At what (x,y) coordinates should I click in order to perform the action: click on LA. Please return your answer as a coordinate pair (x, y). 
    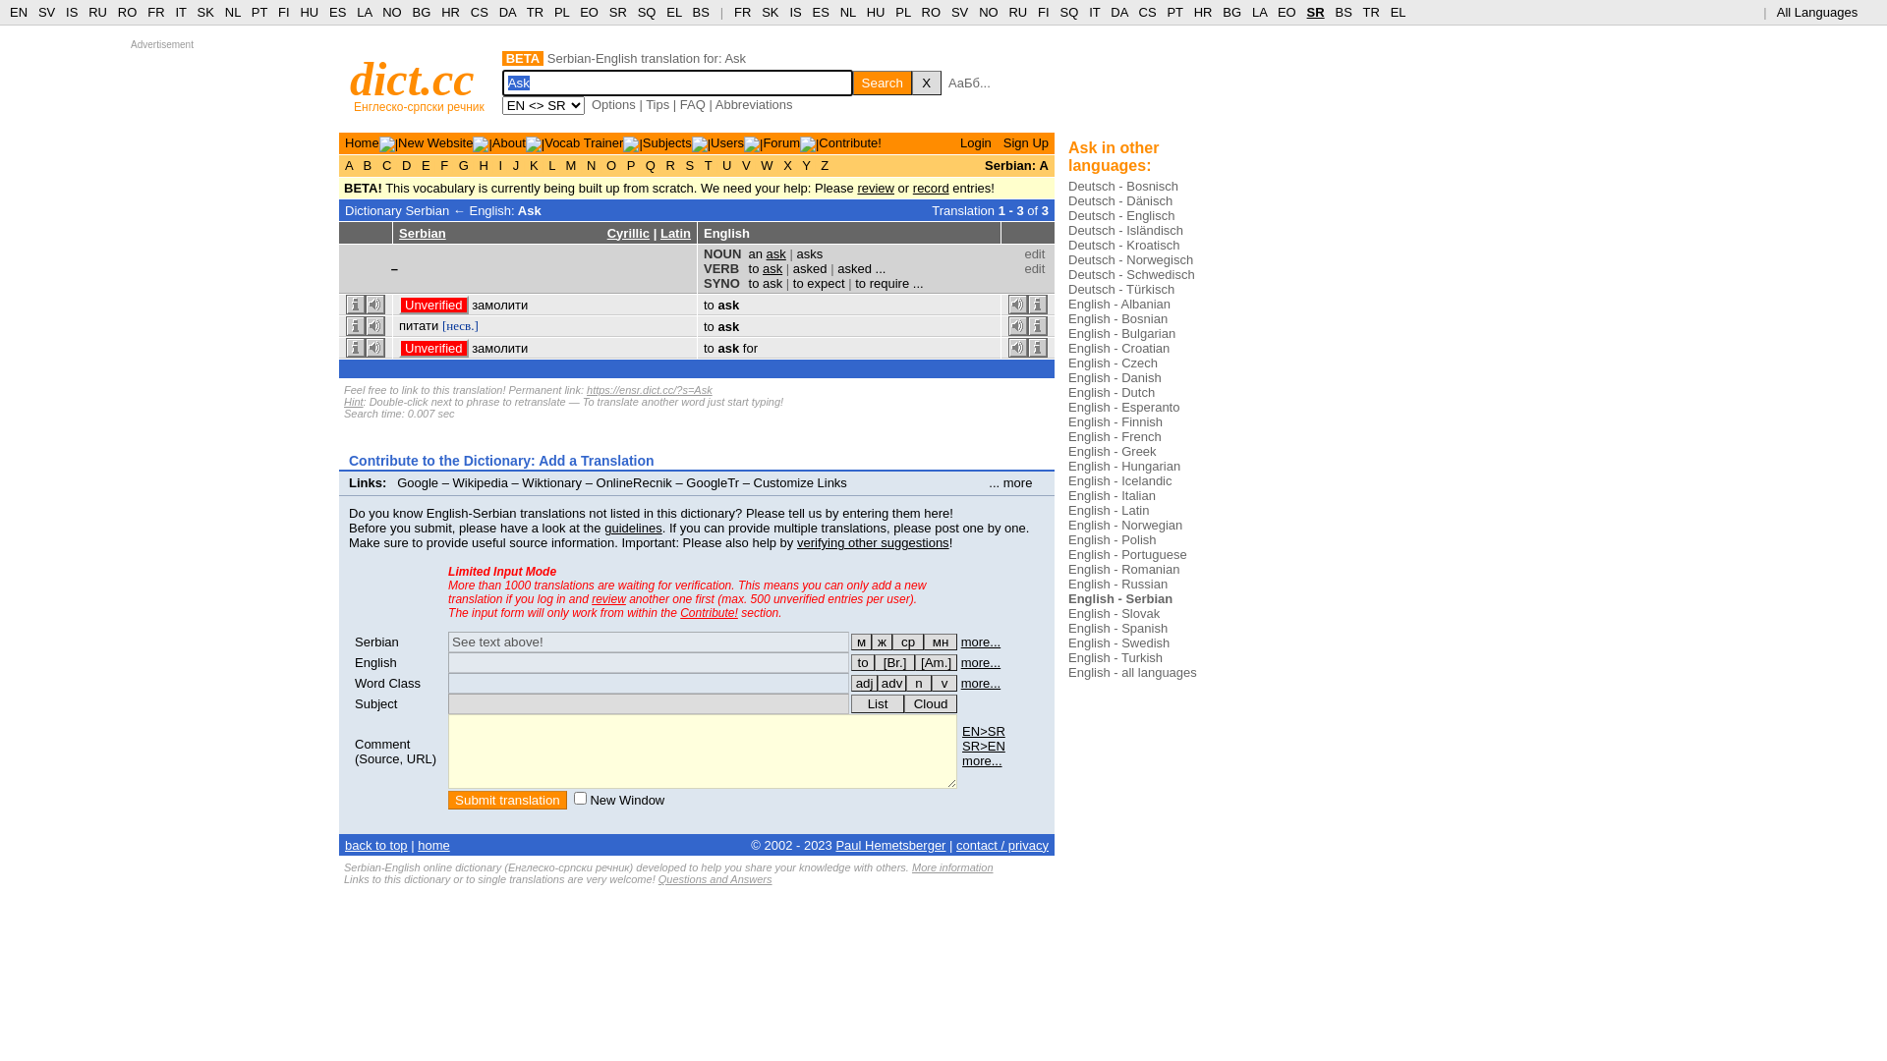
    Looking at the image, I should click on (364, 12).